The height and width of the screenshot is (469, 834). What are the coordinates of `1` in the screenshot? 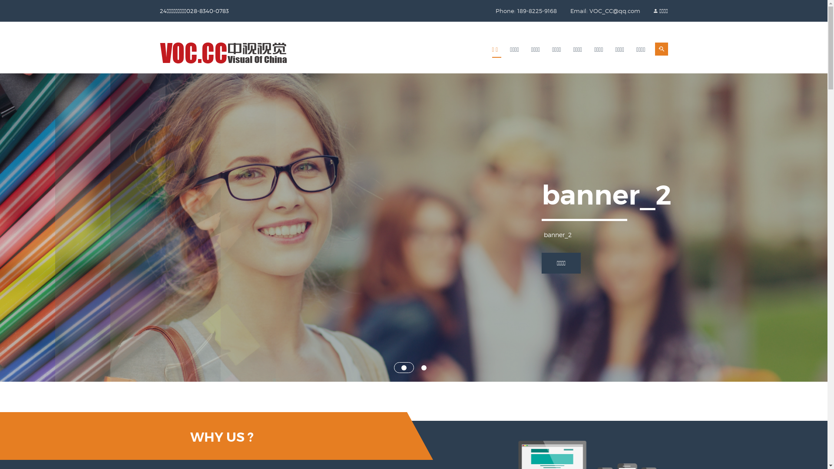 It's located at (404, 368).